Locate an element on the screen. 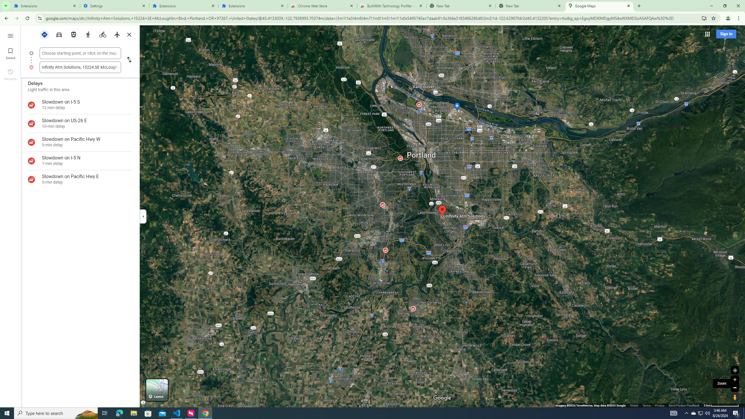  Extensions is located at coordinates (253, 6).